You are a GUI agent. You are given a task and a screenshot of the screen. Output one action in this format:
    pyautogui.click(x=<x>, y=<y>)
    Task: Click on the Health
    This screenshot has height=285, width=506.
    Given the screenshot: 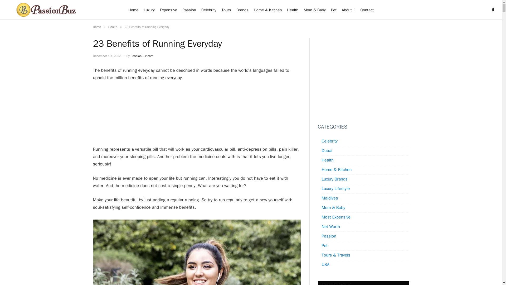 What is the action you would take?
    pyautogui.click(x=113, y=27)
    